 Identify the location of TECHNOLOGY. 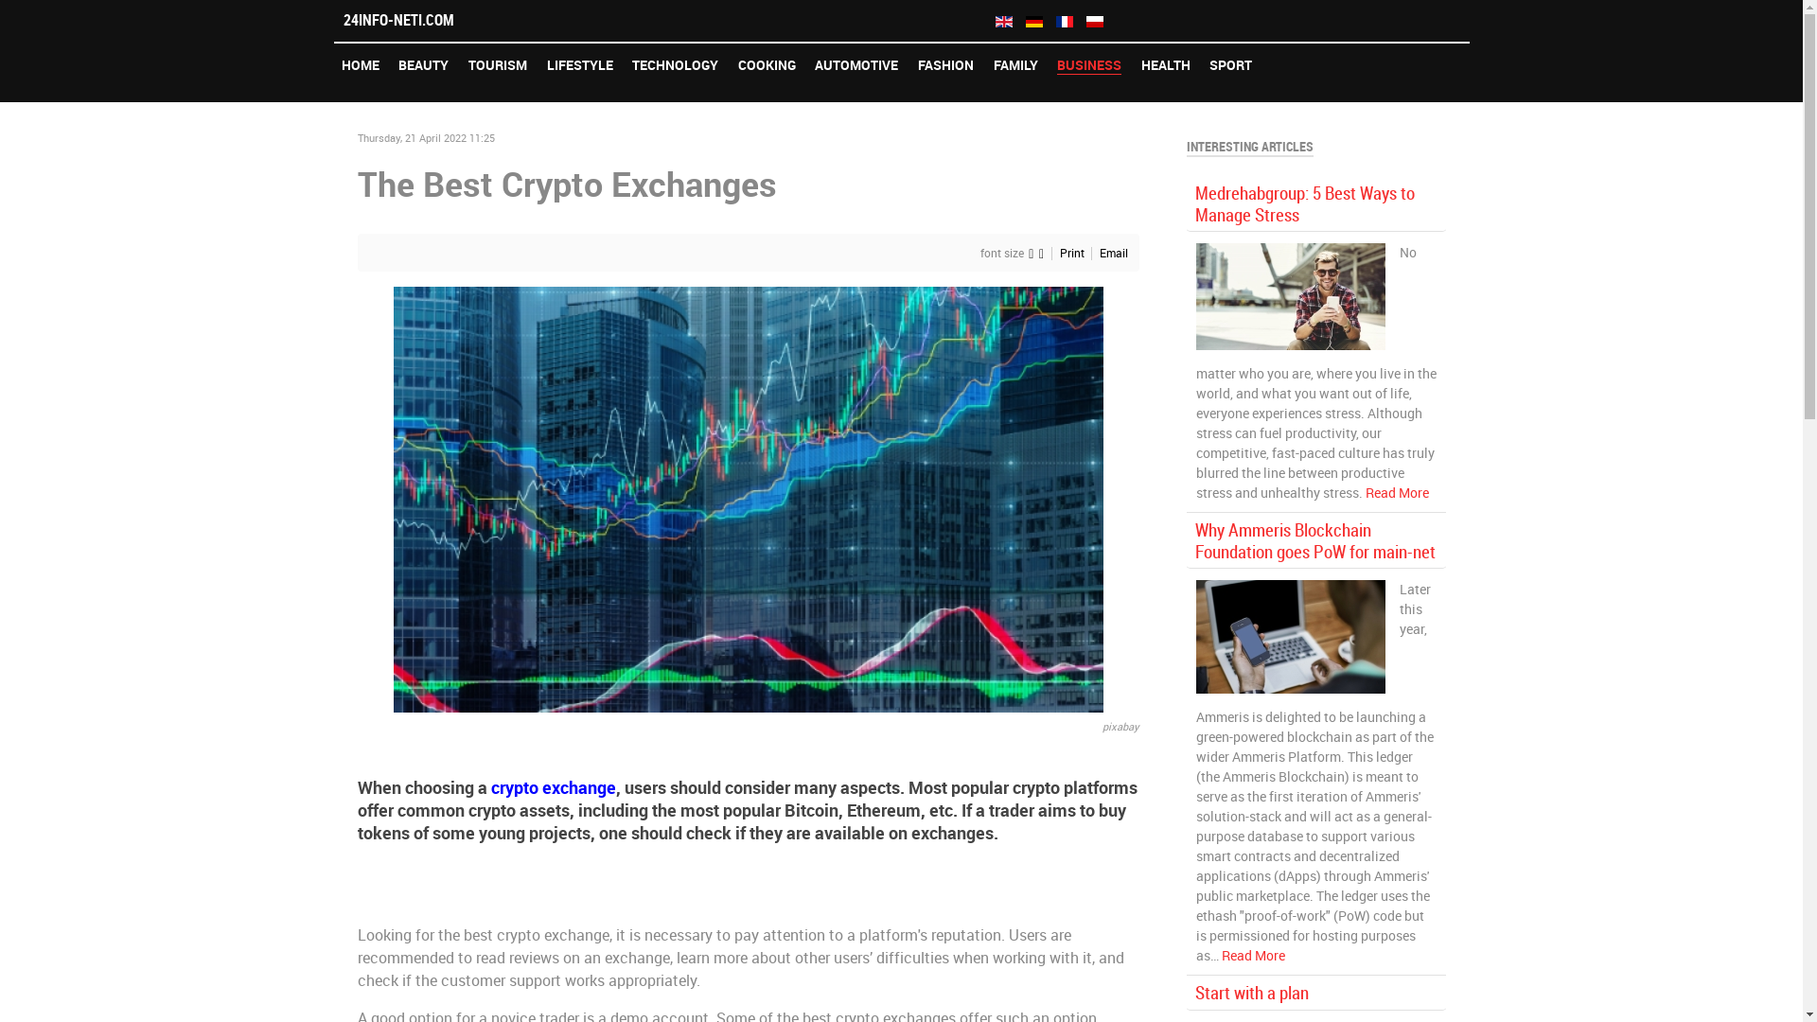
(676, 65).